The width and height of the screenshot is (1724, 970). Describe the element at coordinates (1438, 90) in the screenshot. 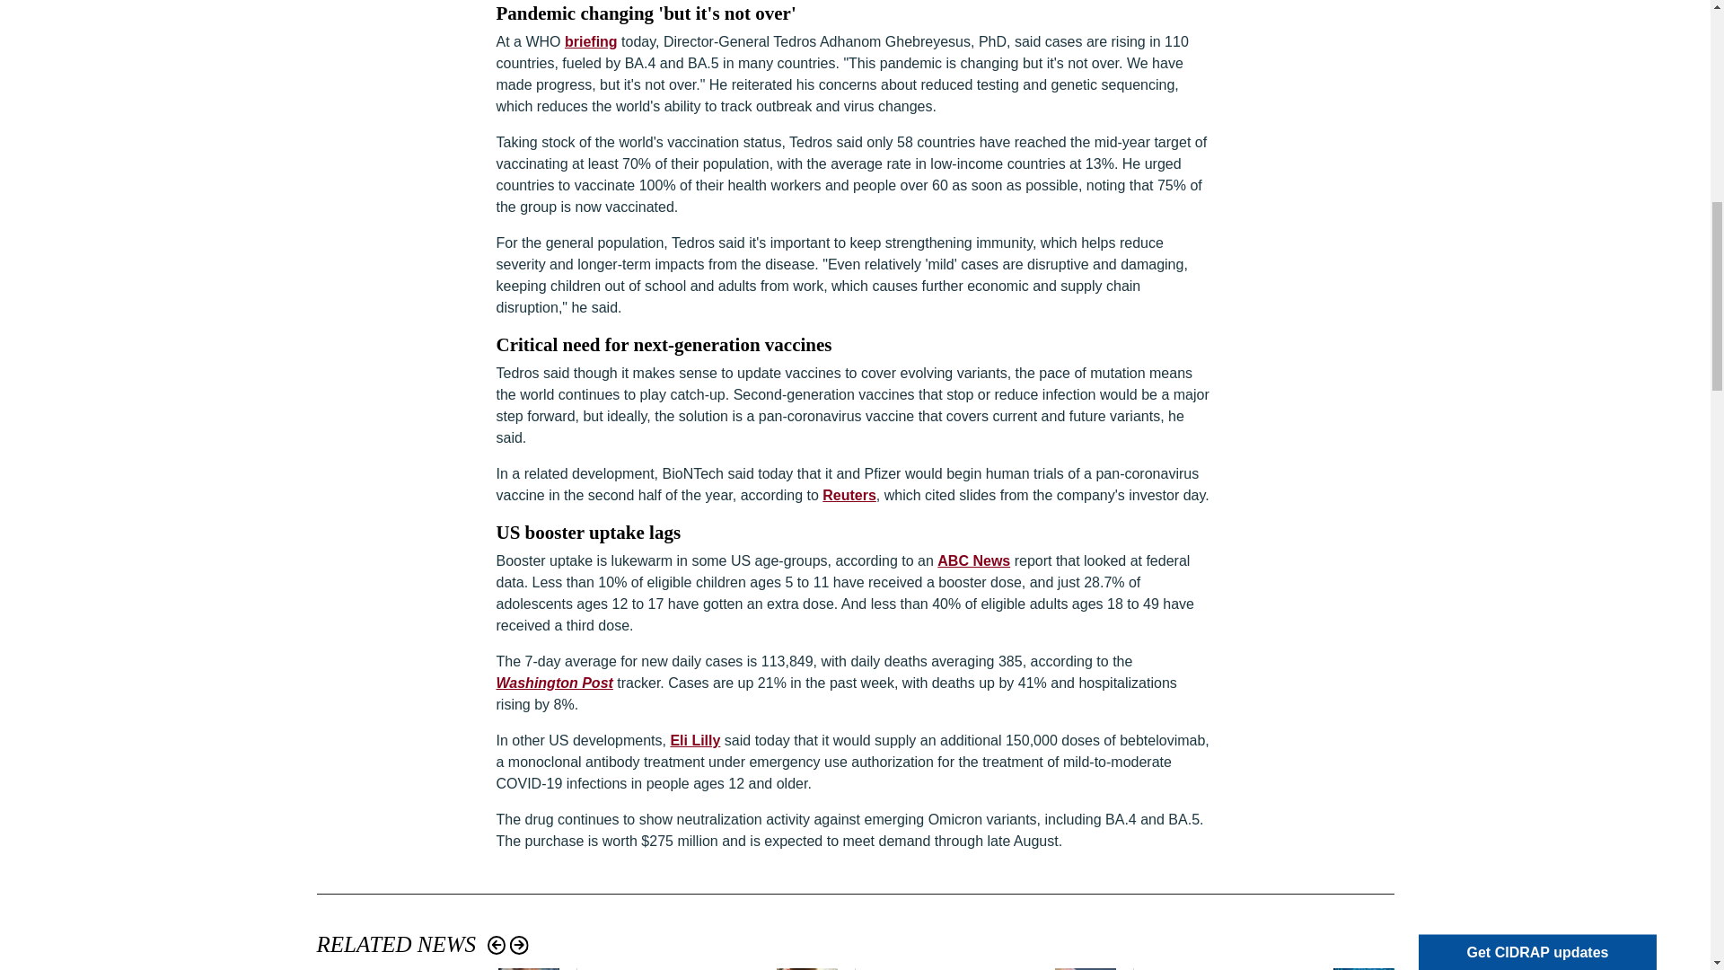

I see `256` at that location.